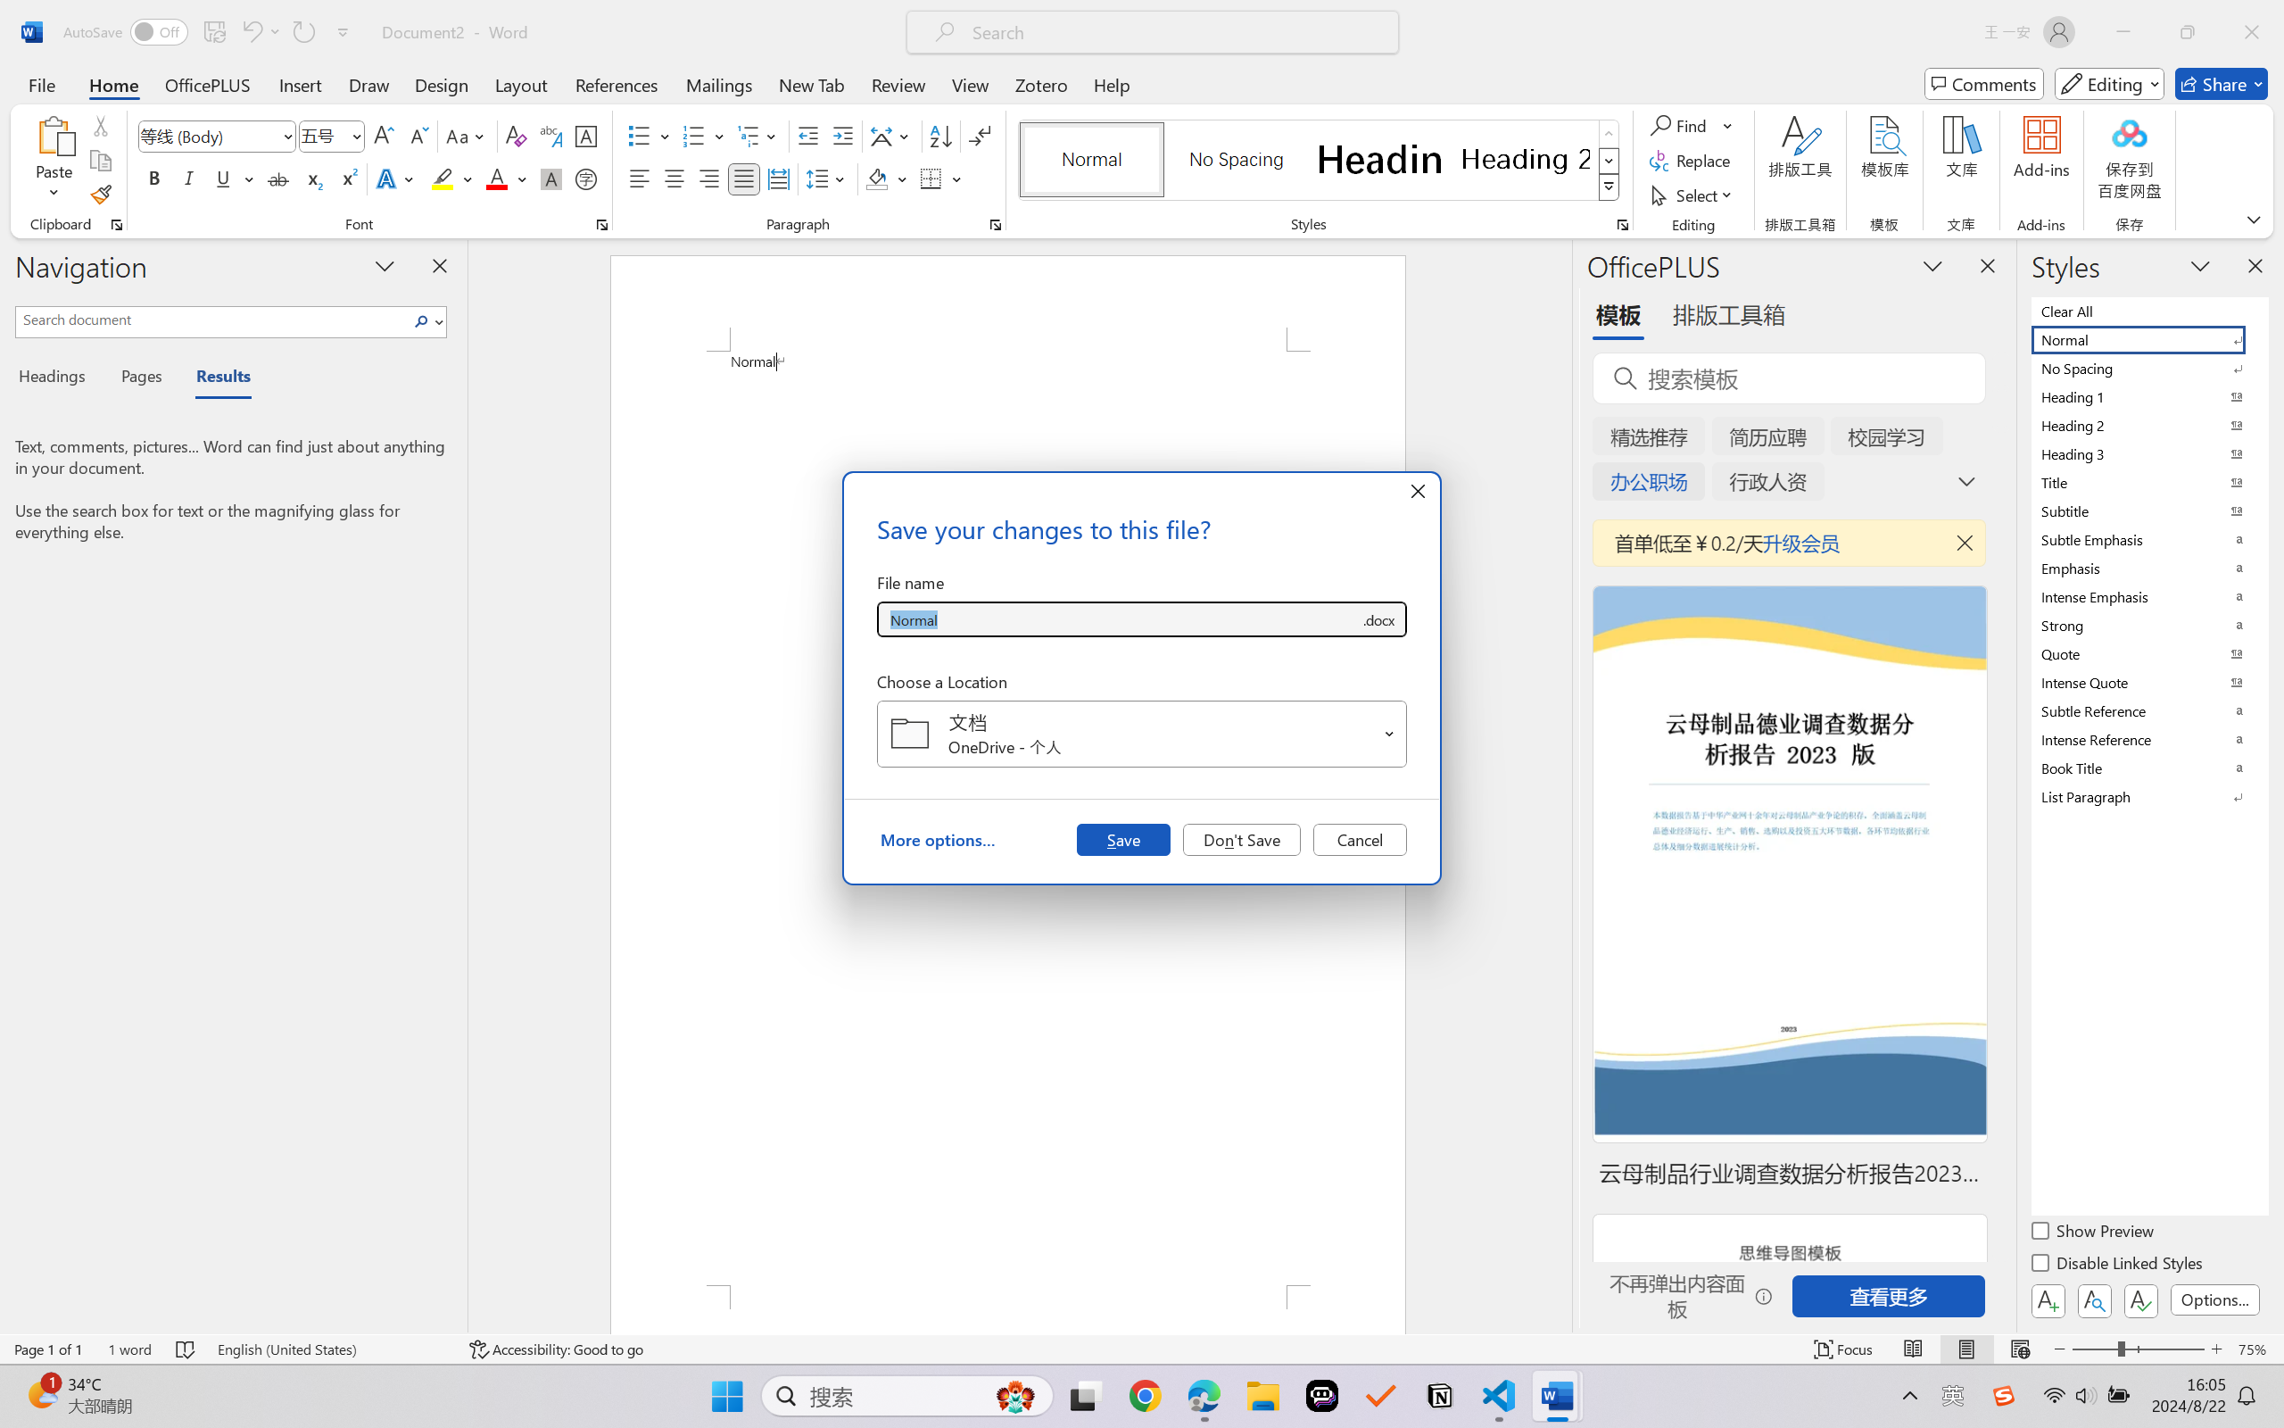  I want to click on Share, so click(2222, 84).